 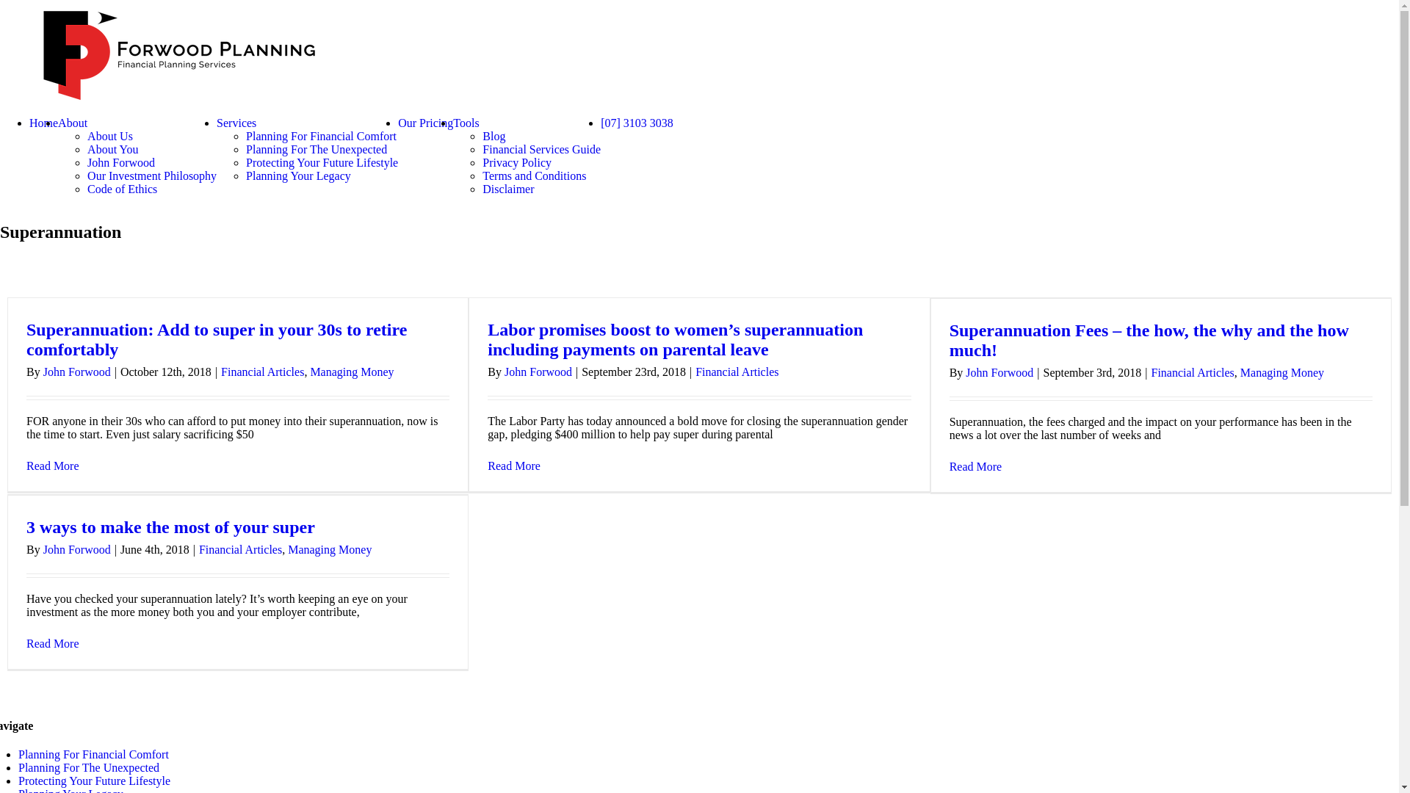 What do you see at coordinates (352, 372) in the screenshot?
I see `Managing Money` at bounding box center [352, 372].